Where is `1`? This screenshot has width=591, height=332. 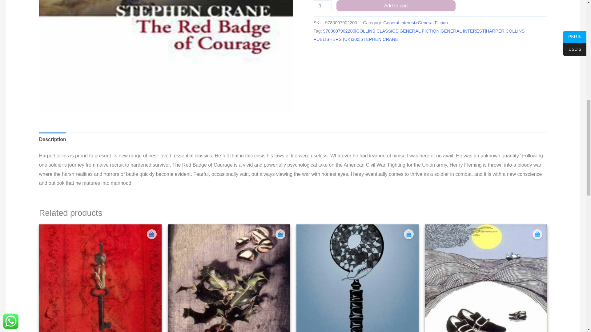 1 is located at coordinates (323, 6).